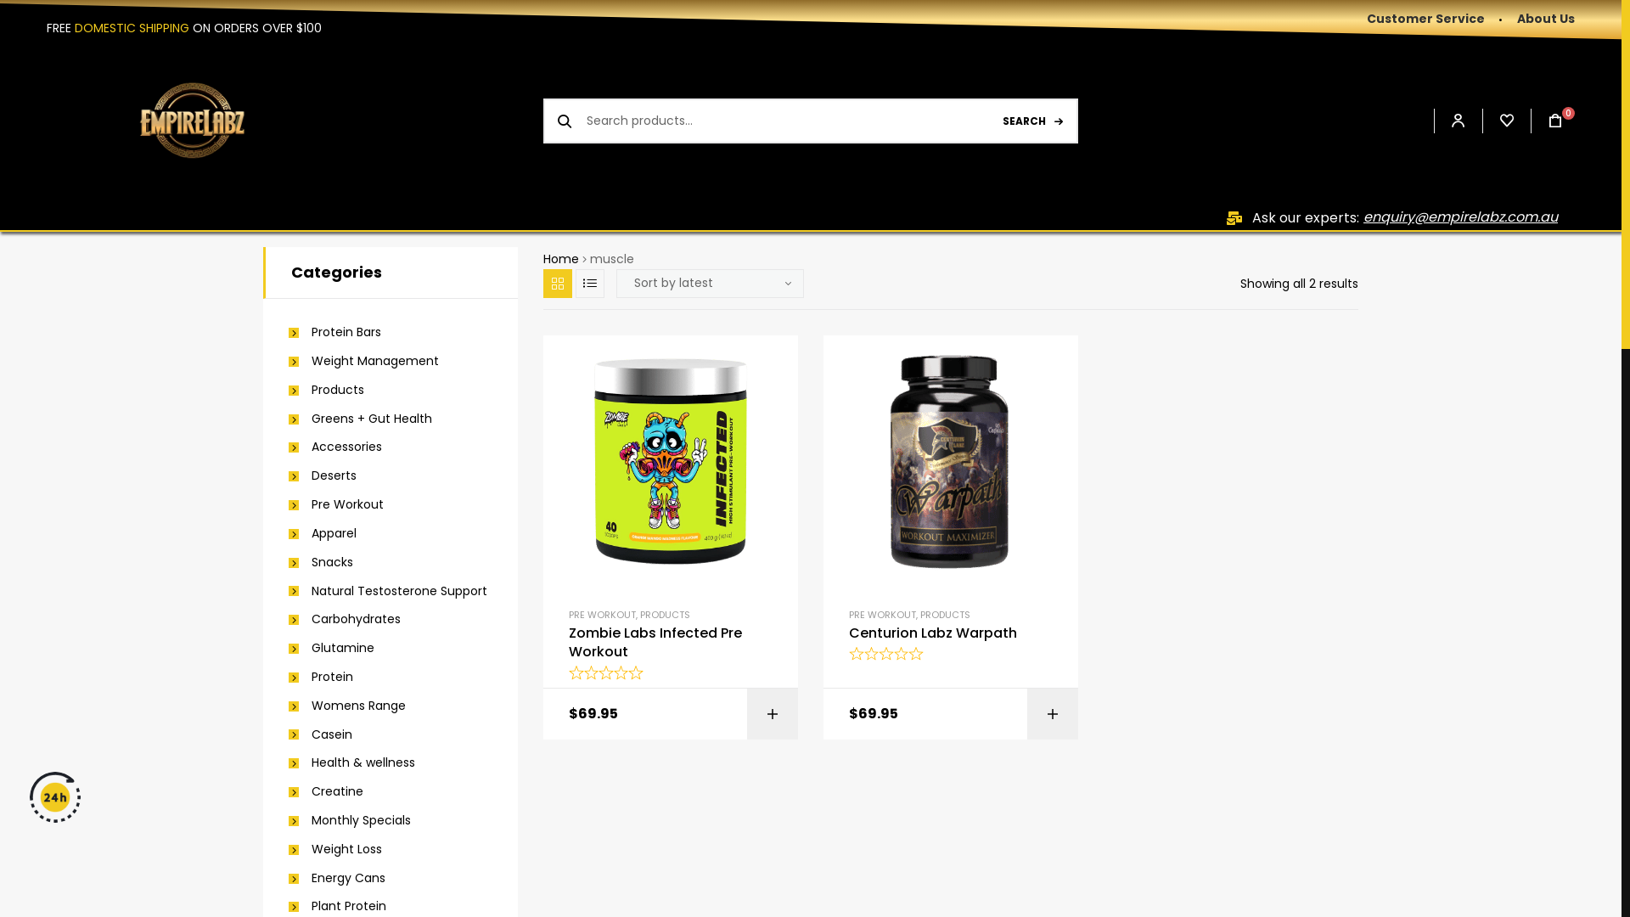 This screenshot has width=1630, height=917. What do you see at coordinates (666, 615) in the screenshot?
I see `PRODUCTS` at bounding box center [666, 615].